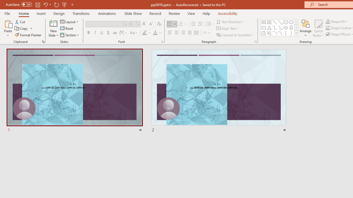 This screenshot has height=198, width=353. I want to click on Font..., so click(162, 42).